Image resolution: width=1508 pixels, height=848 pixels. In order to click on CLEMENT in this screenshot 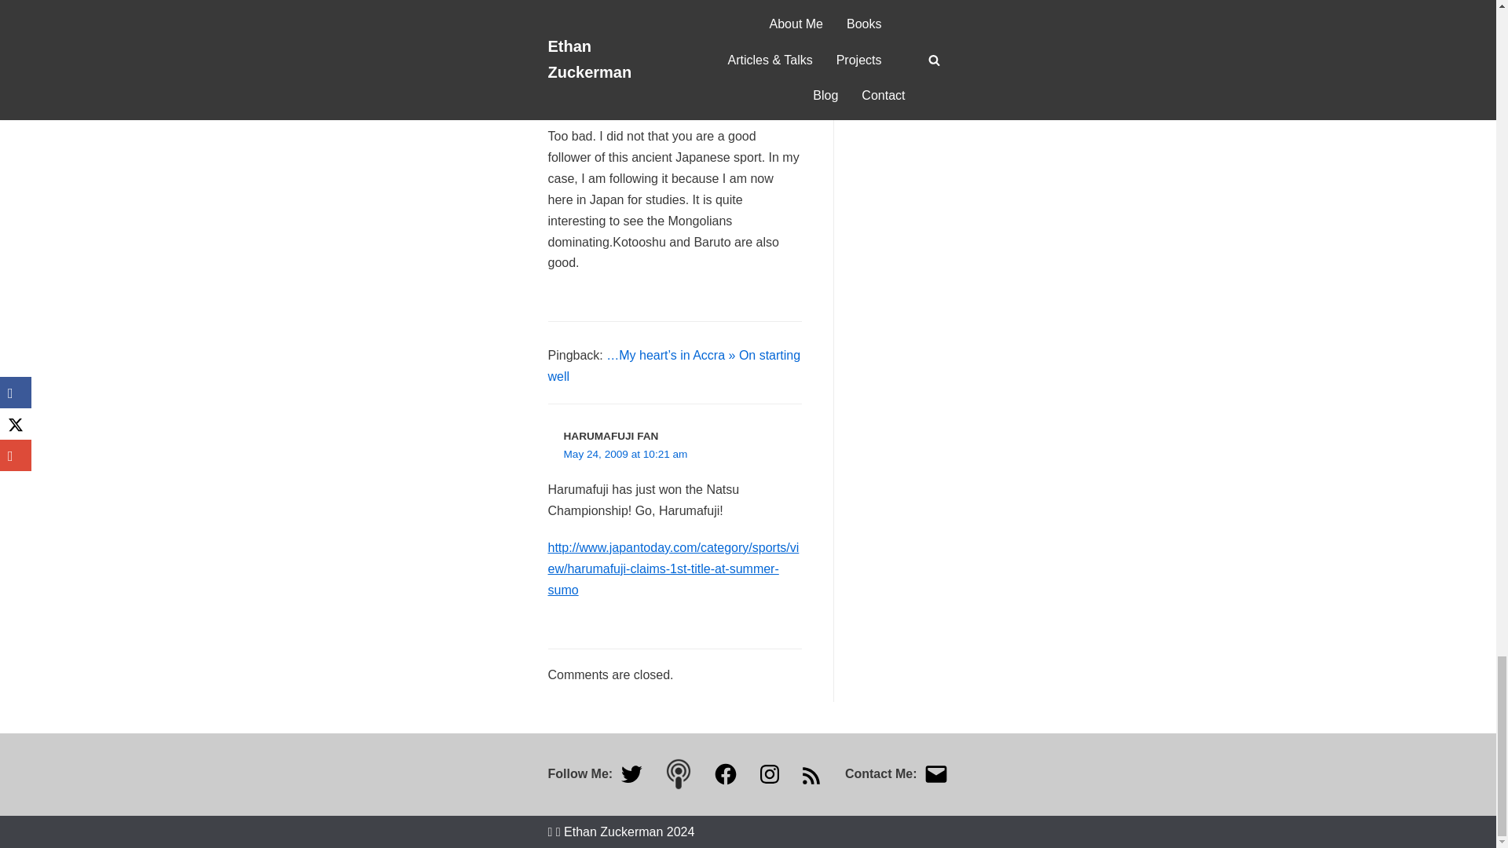, I will do `click(589, 83)`.